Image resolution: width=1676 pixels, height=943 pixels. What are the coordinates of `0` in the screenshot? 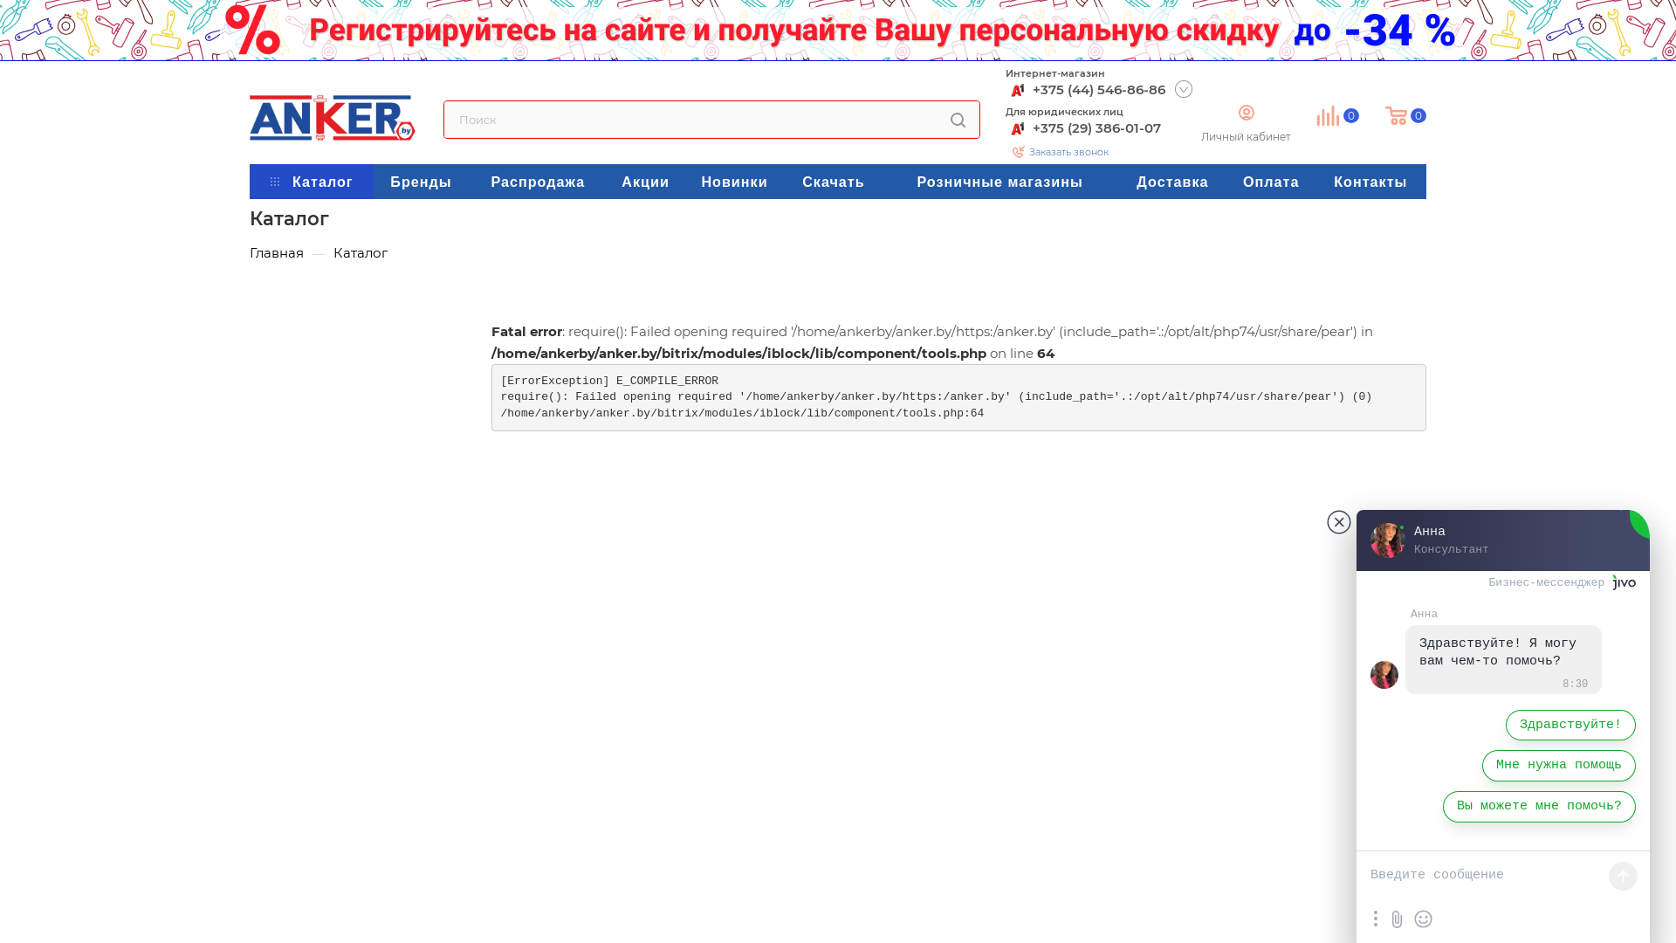 It's located at (1393, 96).